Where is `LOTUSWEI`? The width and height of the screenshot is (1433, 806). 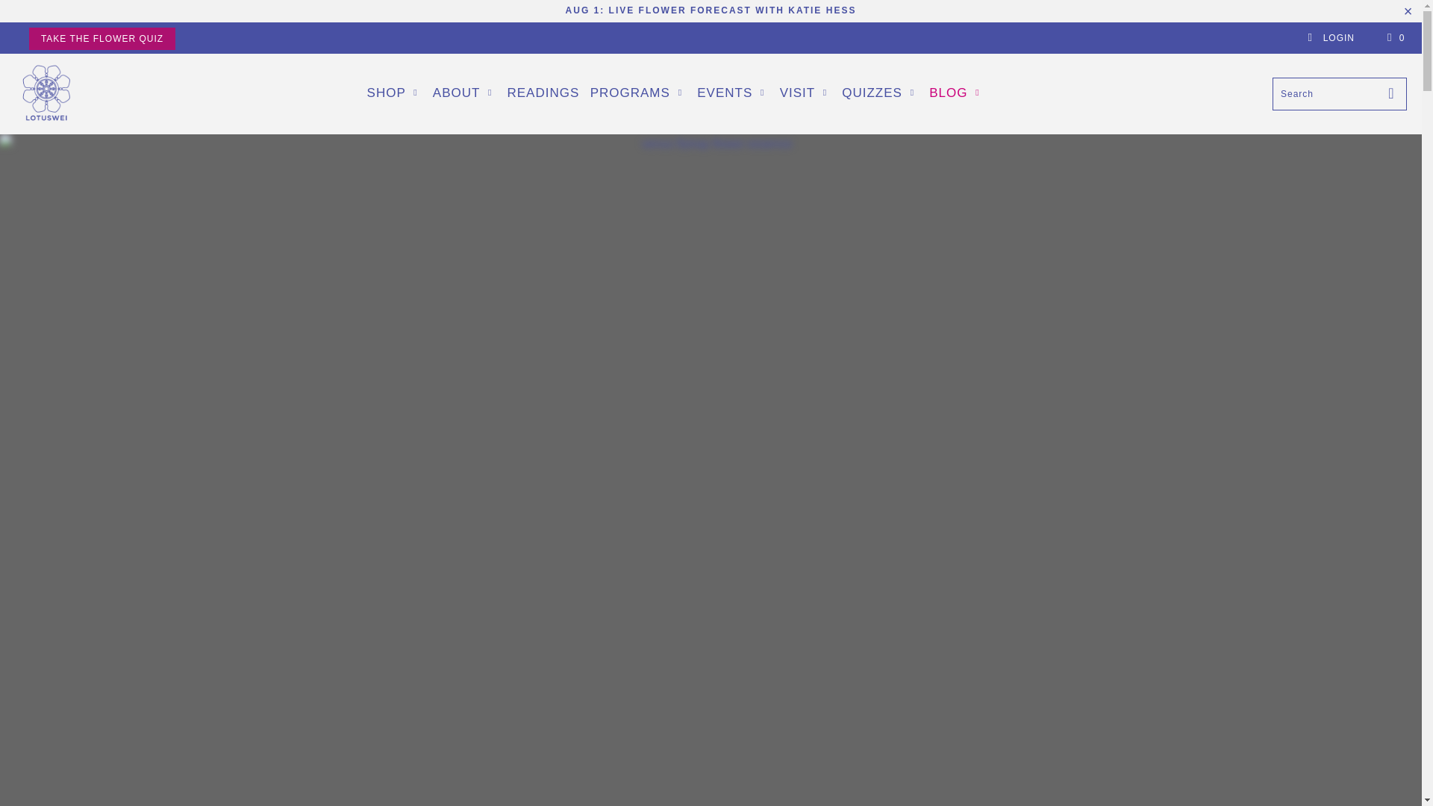 LOTUSWEI is located at coordinates (46, 94).